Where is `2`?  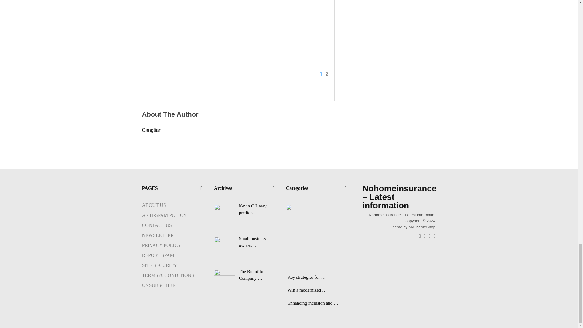
2 is located at coordinates (237, 40).